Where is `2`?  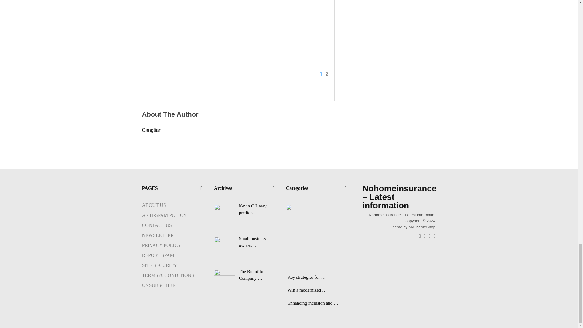
2 is located at coordinates (237, 40).